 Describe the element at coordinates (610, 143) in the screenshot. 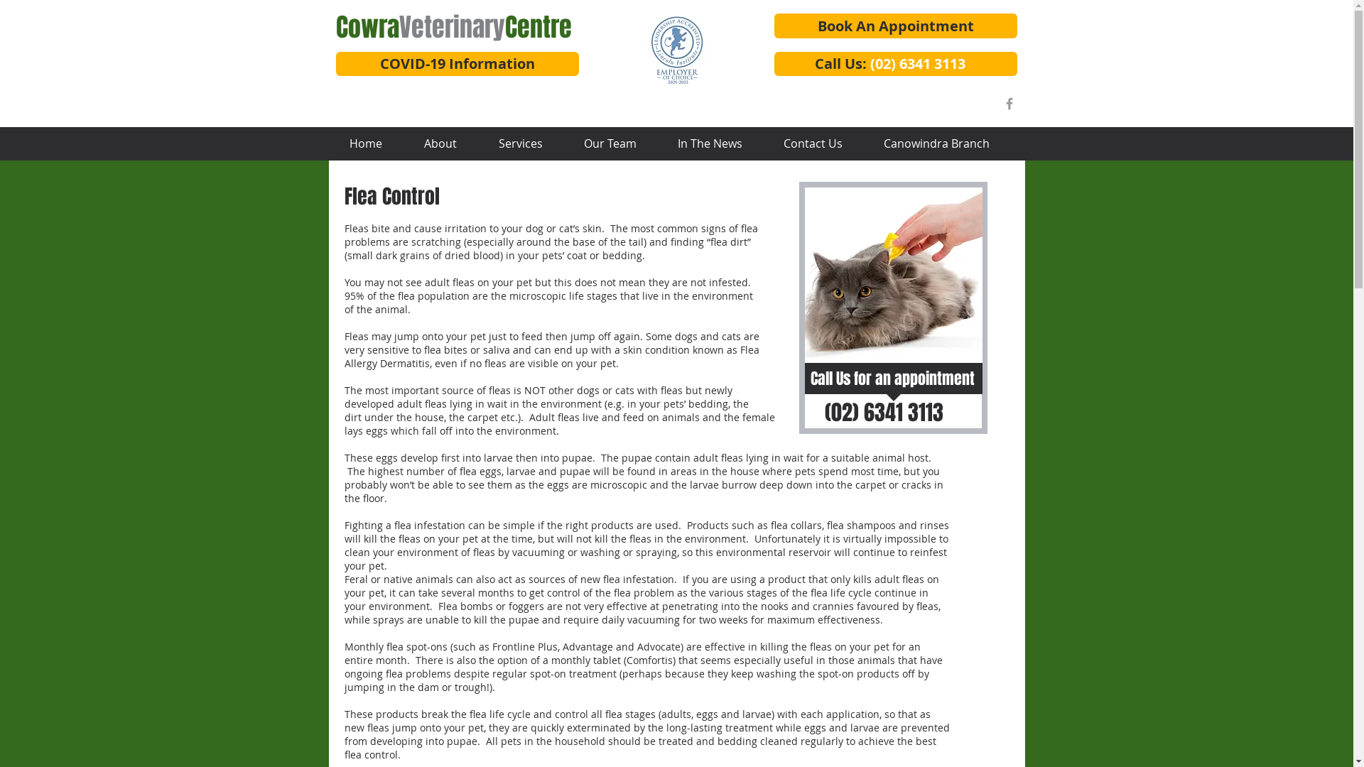

I see `Our Team` at that location.